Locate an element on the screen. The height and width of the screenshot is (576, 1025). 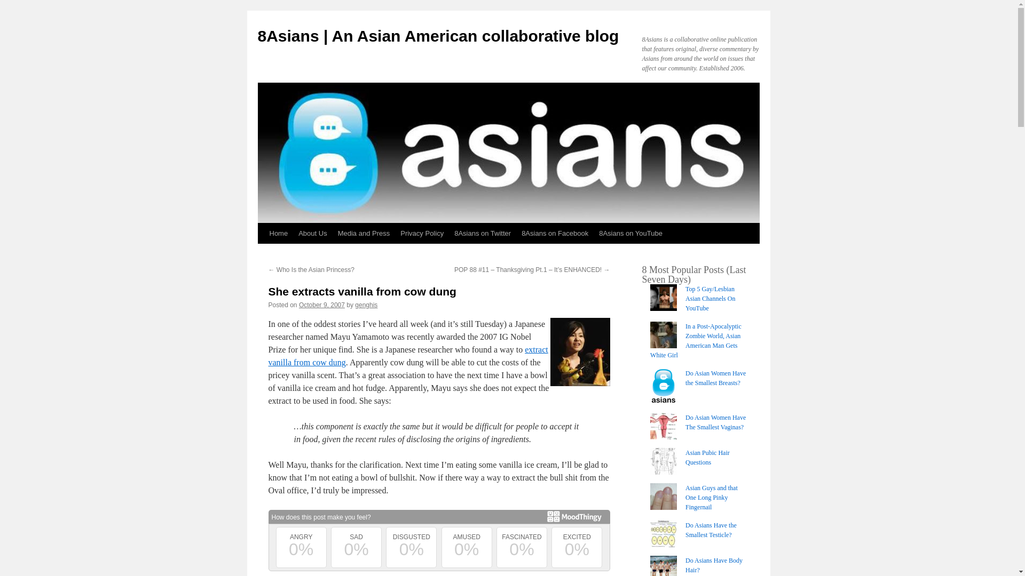
October 9, 2007 is located at coordinates (321, 305).